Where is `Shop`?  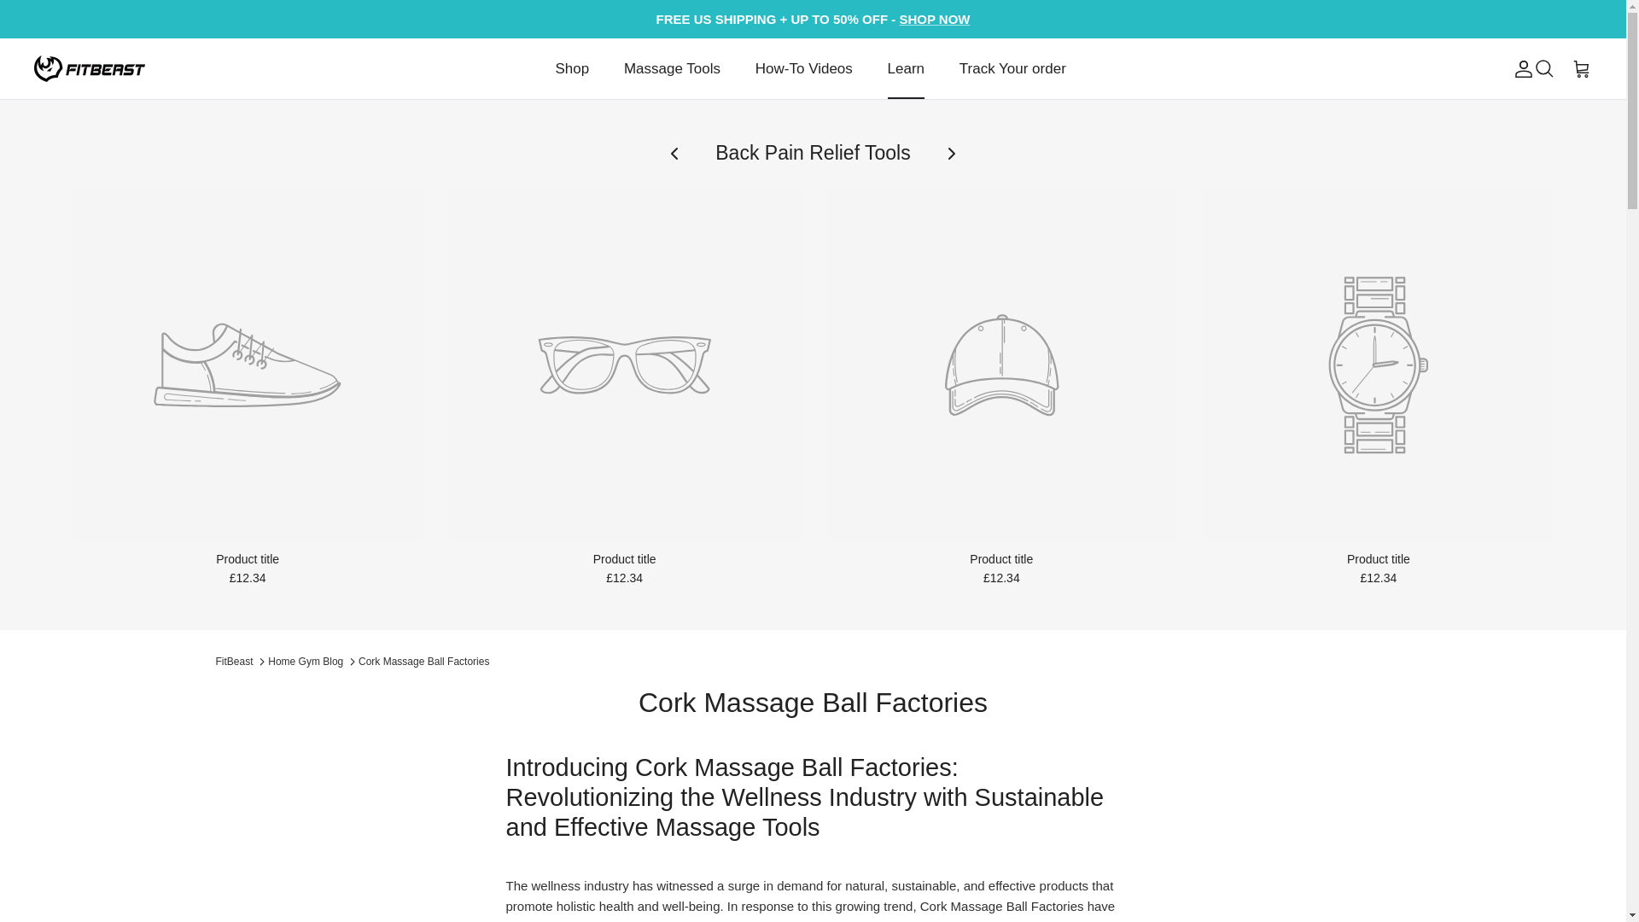
Shop is located at coordinates (572, 68).